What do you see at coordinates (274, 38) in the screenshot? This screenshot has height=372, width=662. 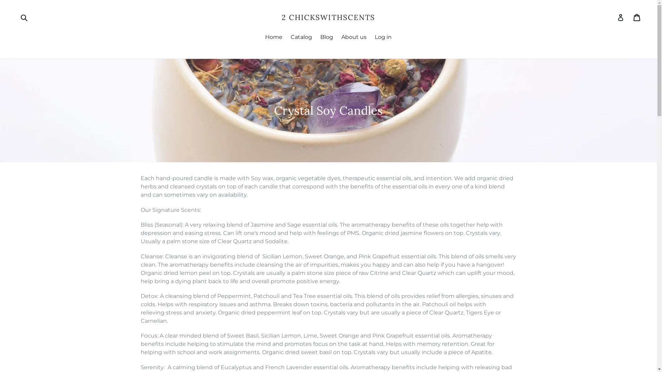 I see `Home` at bounding box center [274, 38].